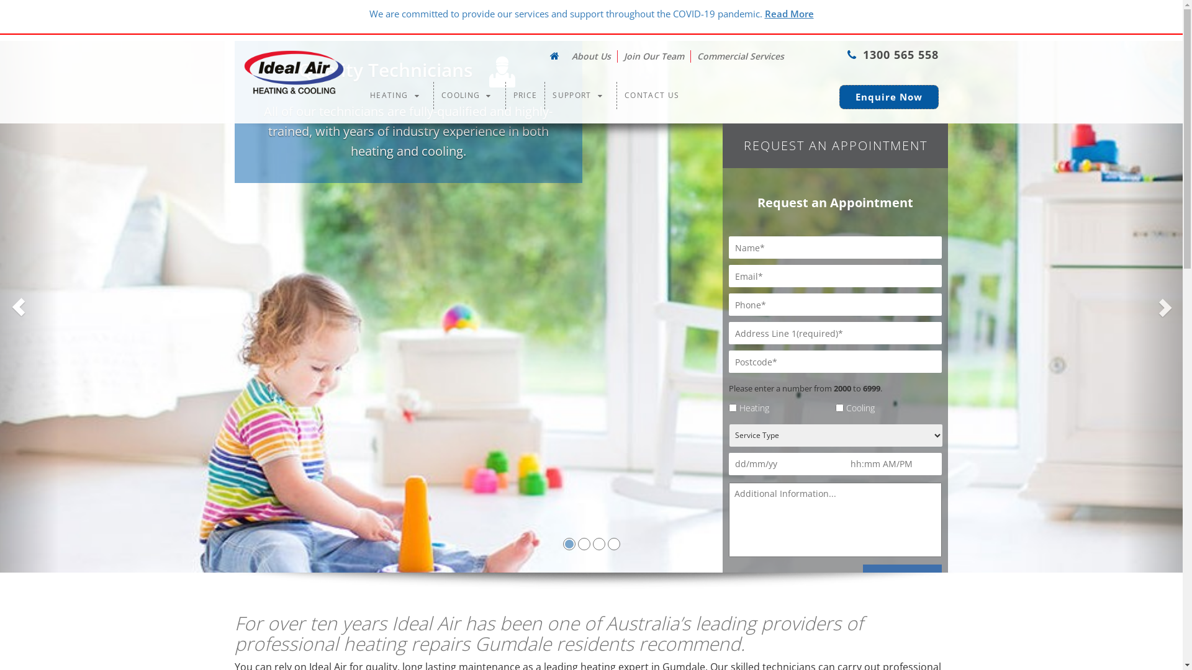 This screenshot has height=670, width=1192. I want to click on CONTACT US, so click(652, 96).